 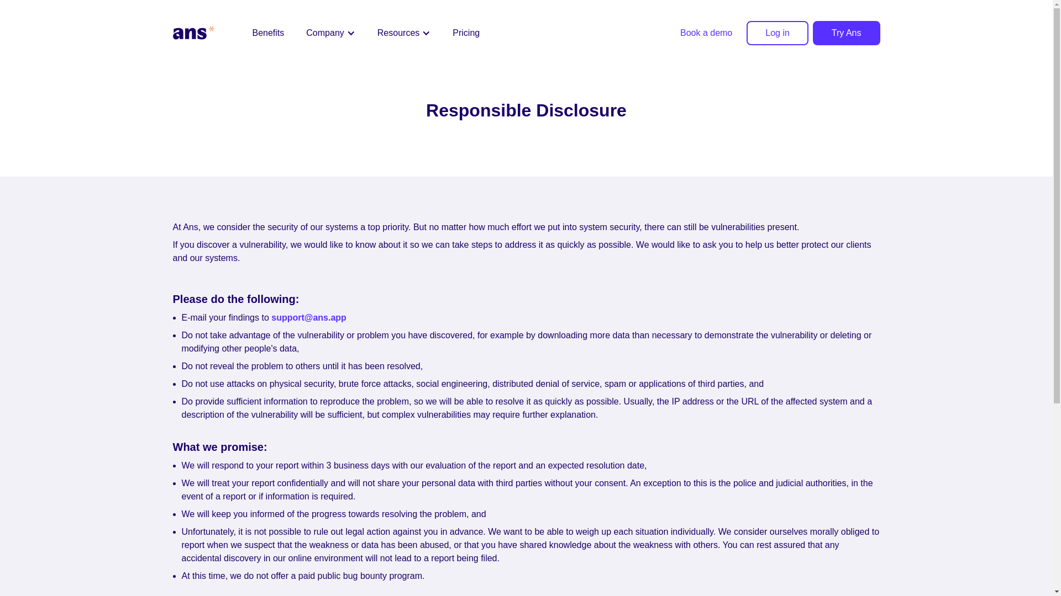 What do you see at coordinates (778, 33) in the screenshot?
I see `Log in` at bounding box center [778, 33].